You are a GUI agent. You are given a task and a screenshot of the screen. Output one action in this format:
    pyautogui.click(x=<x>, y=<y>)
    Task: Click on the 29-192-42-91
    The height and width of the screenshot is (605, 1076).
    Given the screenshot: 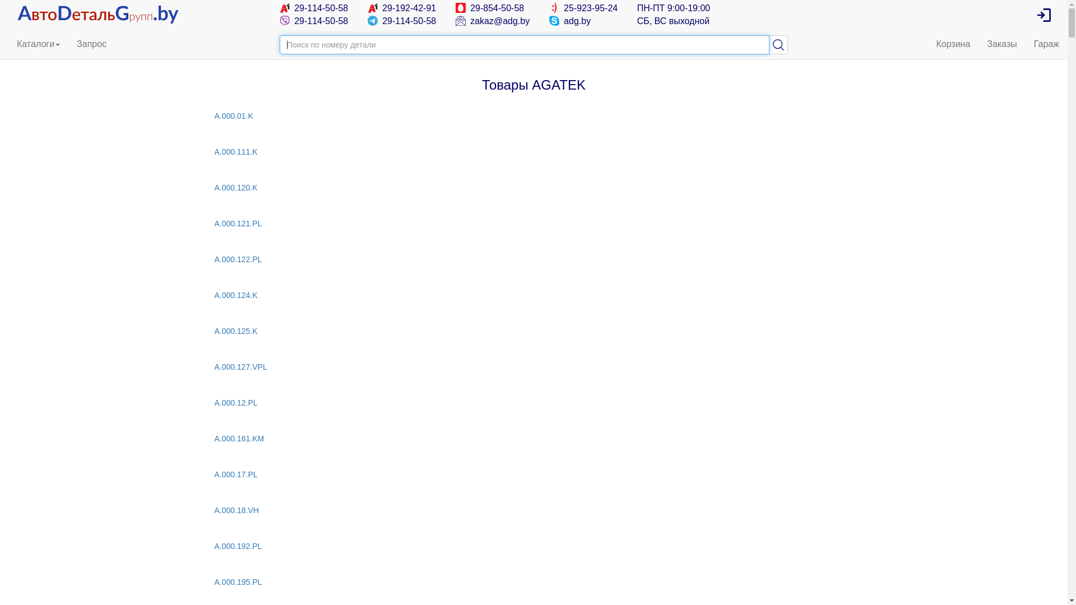 What is the action you would take?
    pyautogui.click(x=402, y=8)
    